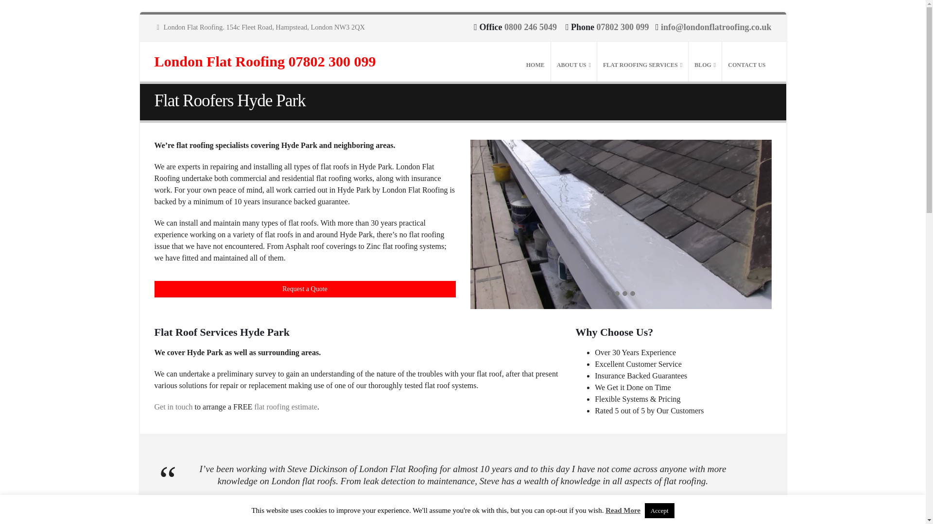  Describe the element at coordinates (642, 62) in the screenshot. I see `FLAT ROOFING SERVICES` at that location.